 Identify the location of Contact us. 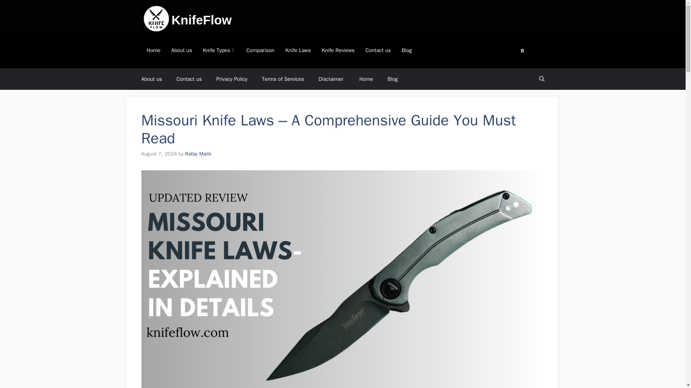
(189, 79).